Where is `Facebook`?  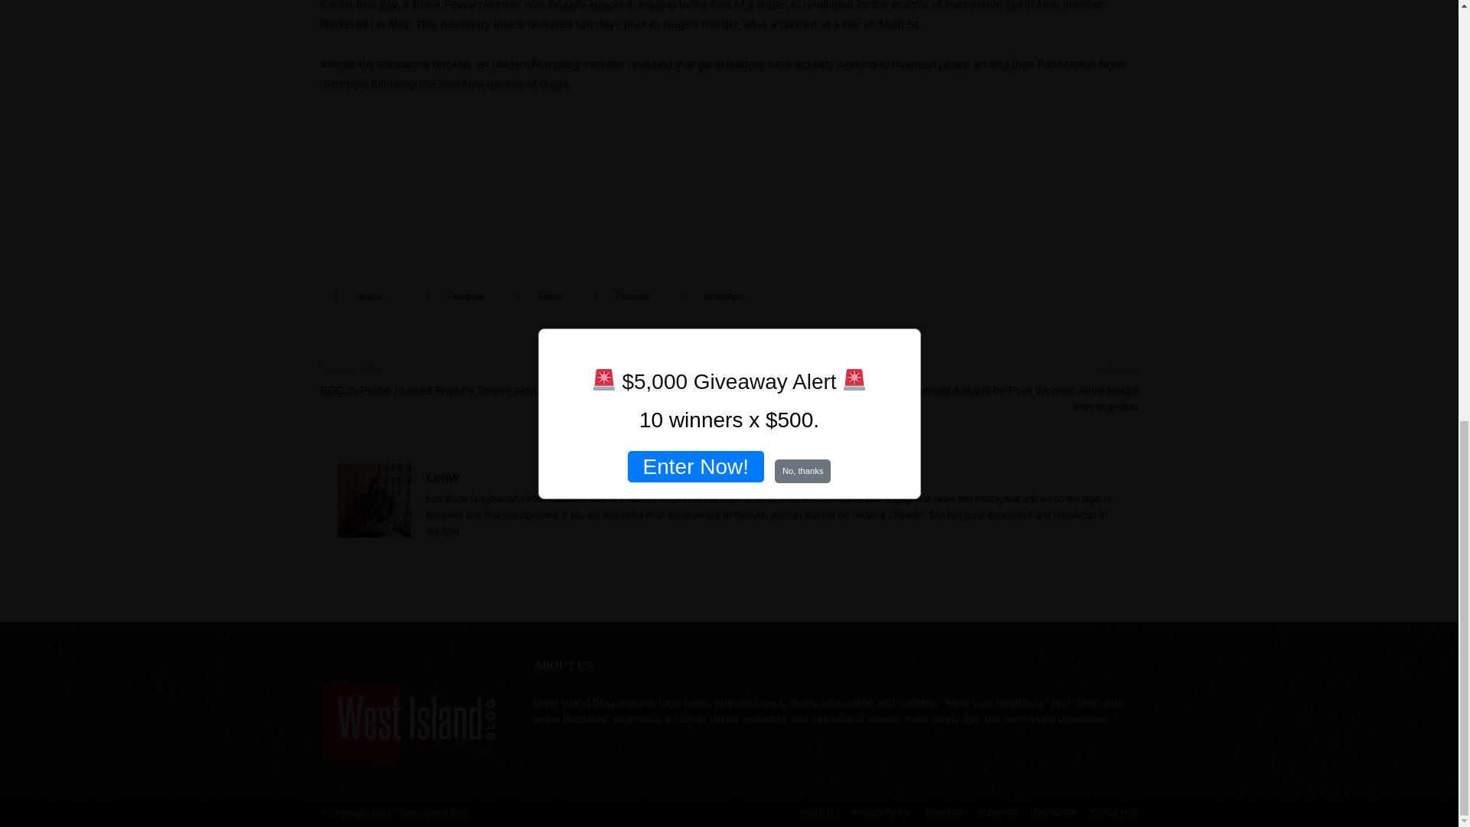 Facebook is located at coordinates (455, 296).